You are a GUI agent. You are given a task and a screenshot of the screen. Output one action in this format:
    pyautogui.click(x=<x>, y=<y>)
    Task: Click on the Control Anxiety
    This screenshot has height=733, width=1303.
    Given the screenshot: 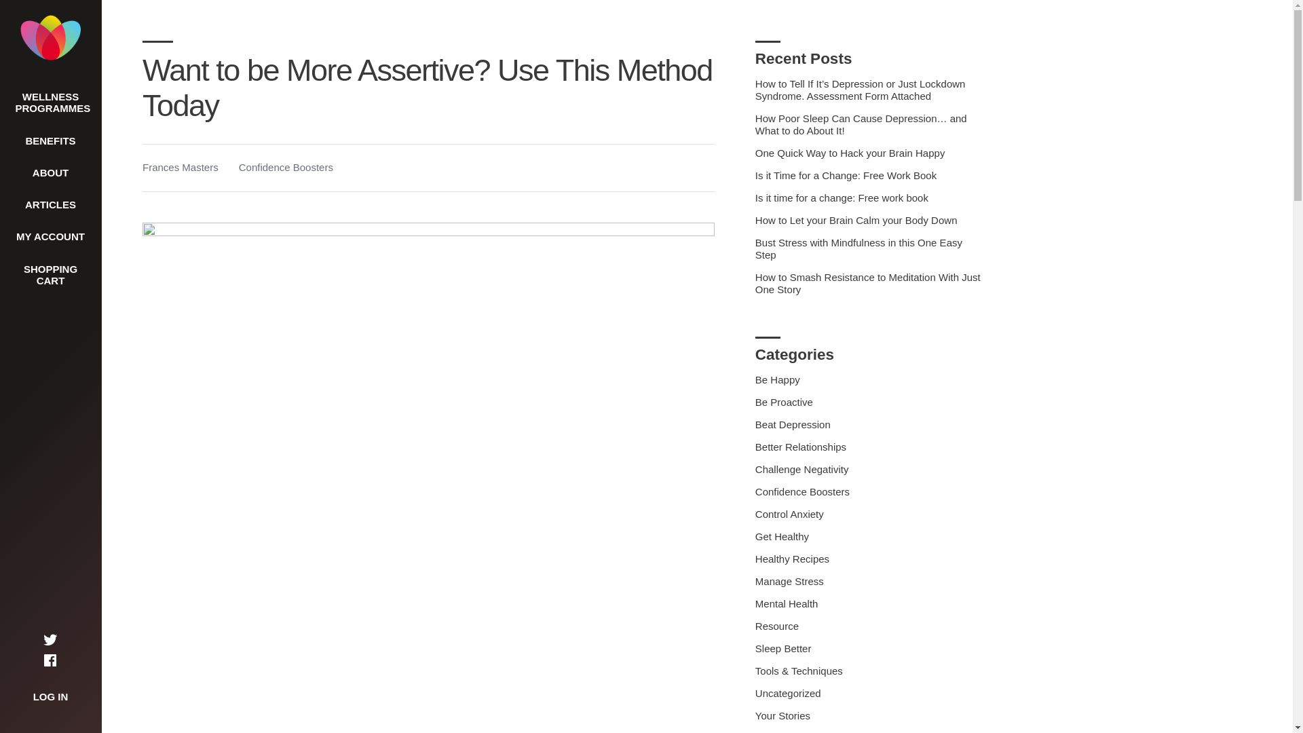 What is the action you would take?
    pyautogui.click(x=789, y=514)
    